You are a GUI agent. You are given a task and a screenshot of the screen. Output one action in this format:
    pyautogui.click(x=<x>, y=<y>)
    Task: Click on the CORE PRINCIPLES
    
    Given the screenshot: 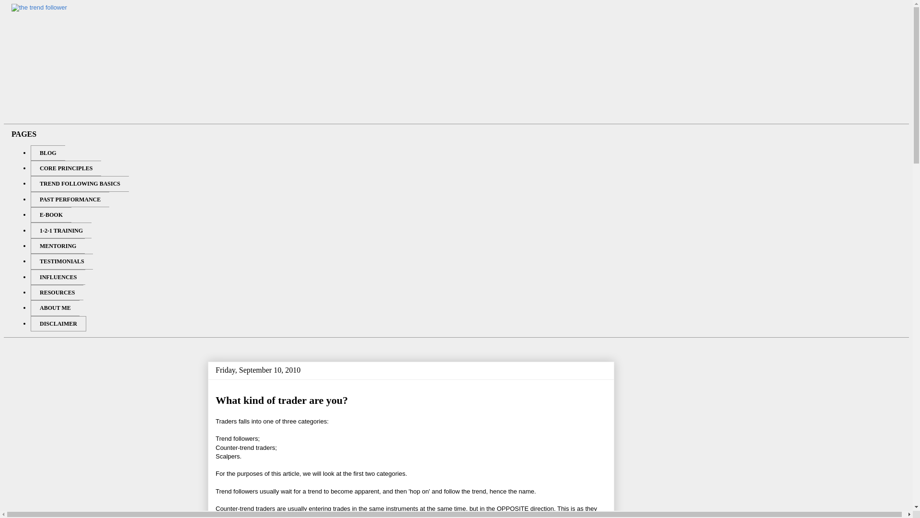 What is the action you would take?
    pyautogui.click(x=66, y=168)
    